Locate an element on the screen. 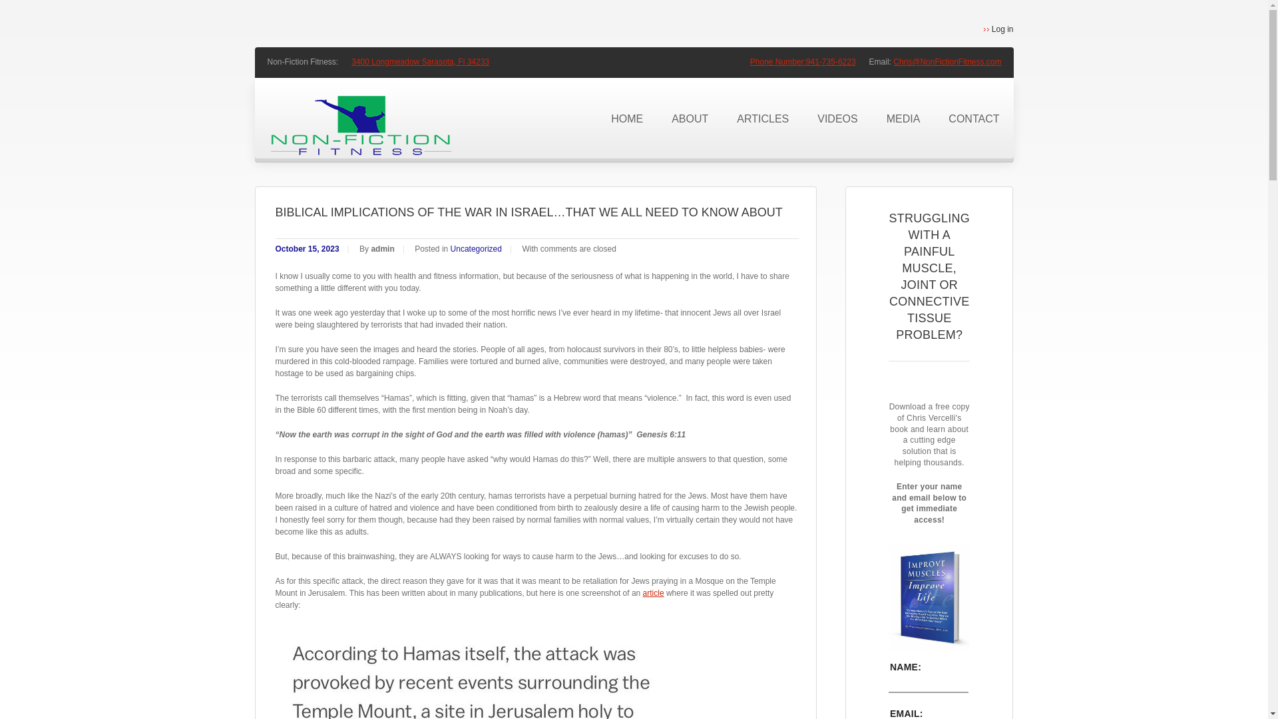  3400 Longmeadow Sarasota, Fl 34233 is located at coordinates (421, 62).